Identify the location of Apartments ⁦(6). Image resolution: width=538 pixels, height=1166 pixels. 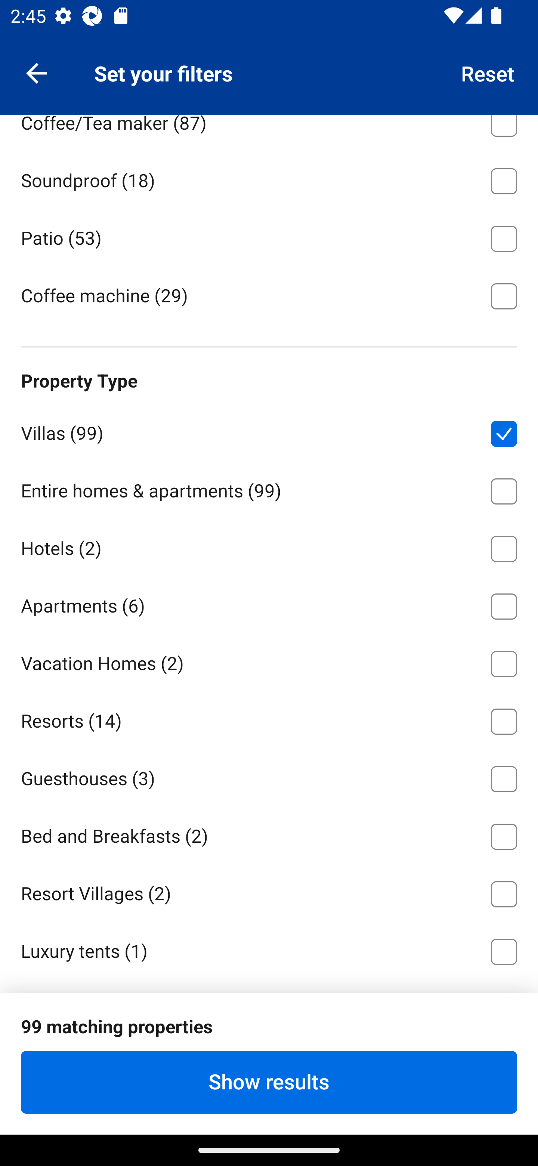
(269, 604).